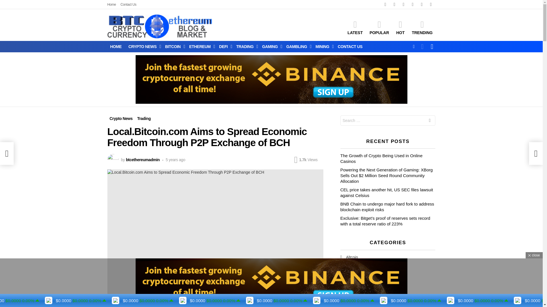  Describe the element at coordinates (355, 28) in the screenshot. I see `LATEST` at that location.